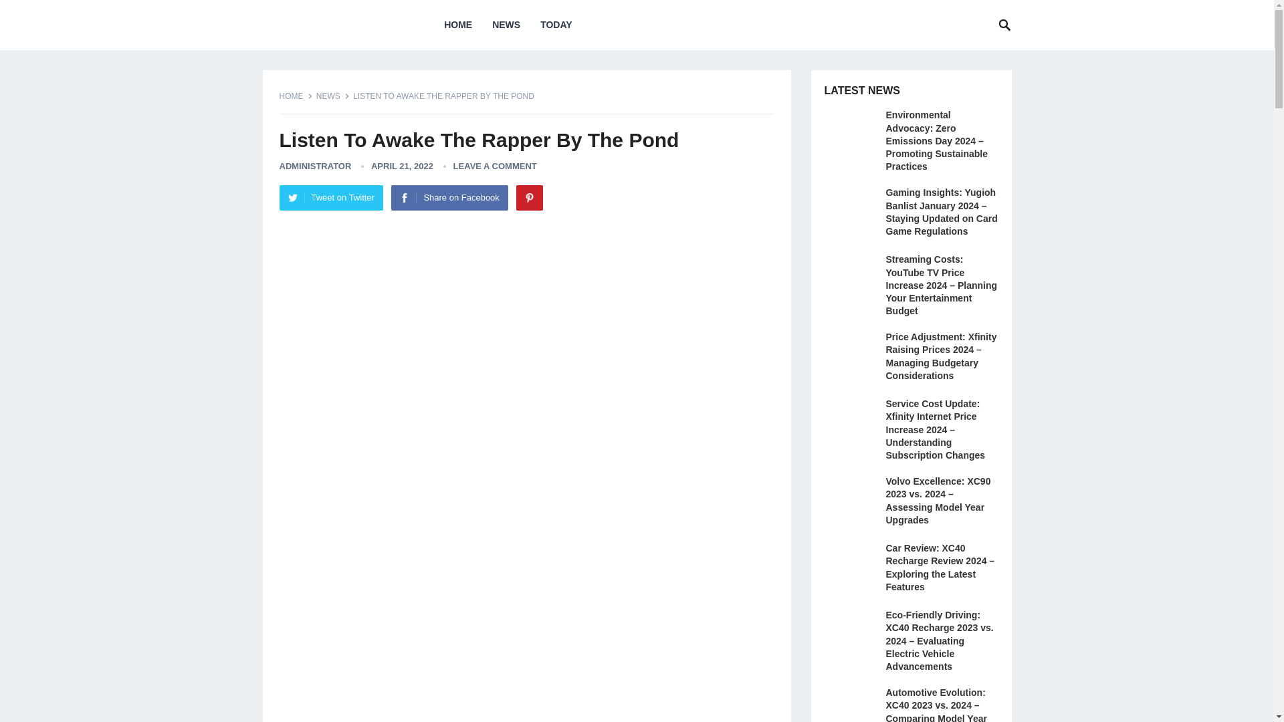  I want to click on Share on Facebook, so click(449, 198).